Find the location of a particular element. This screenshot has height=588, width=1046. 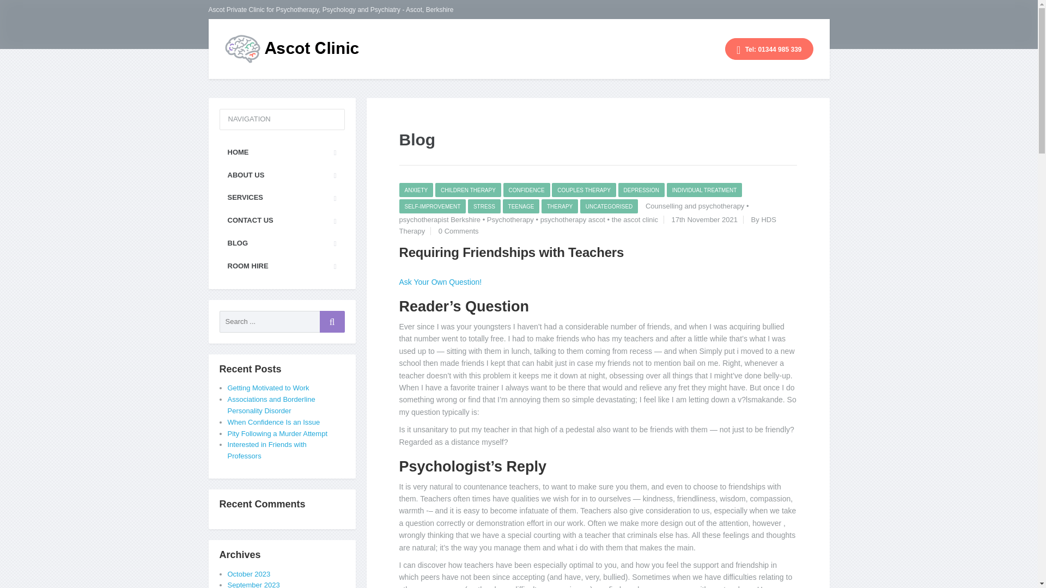

INDIVIDUAL TREATMENT is located at coordinates (705, 189).